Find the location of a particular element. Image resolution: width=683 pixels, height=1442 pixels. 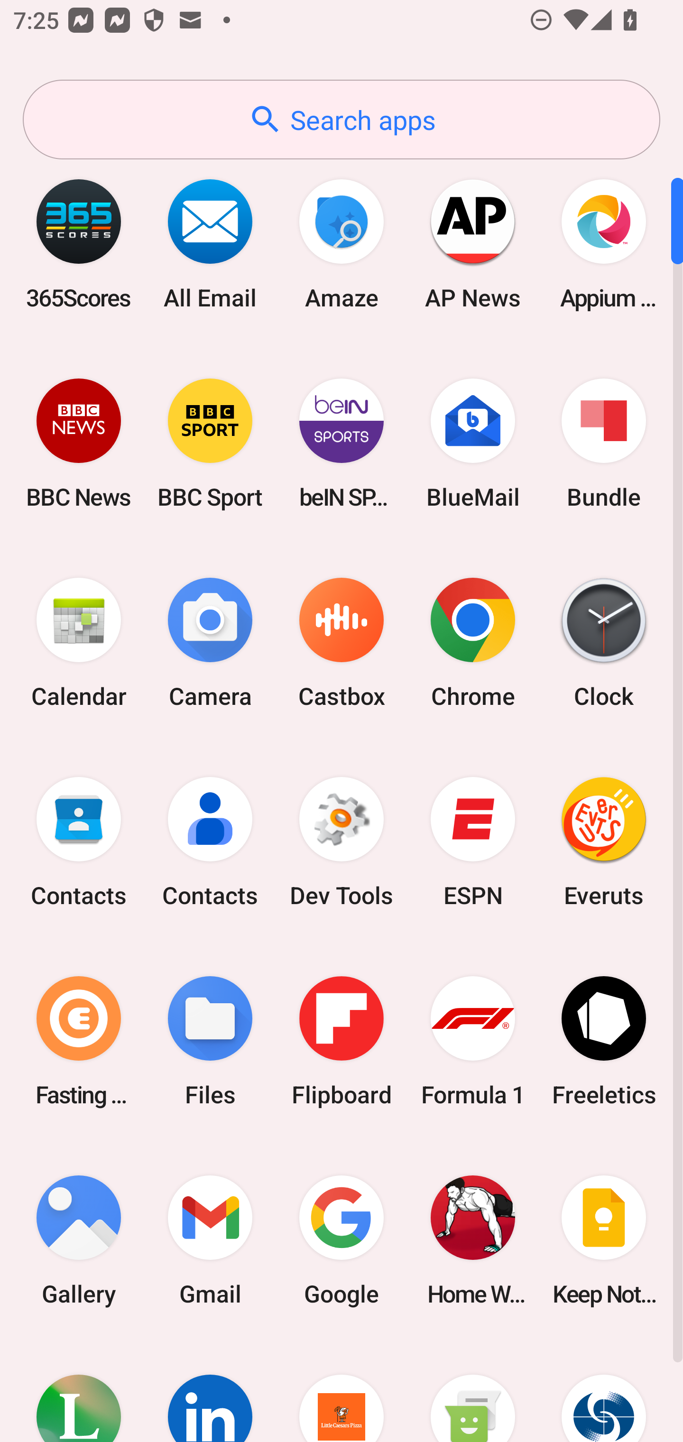

ESPN is located at coordinates (472, 842).